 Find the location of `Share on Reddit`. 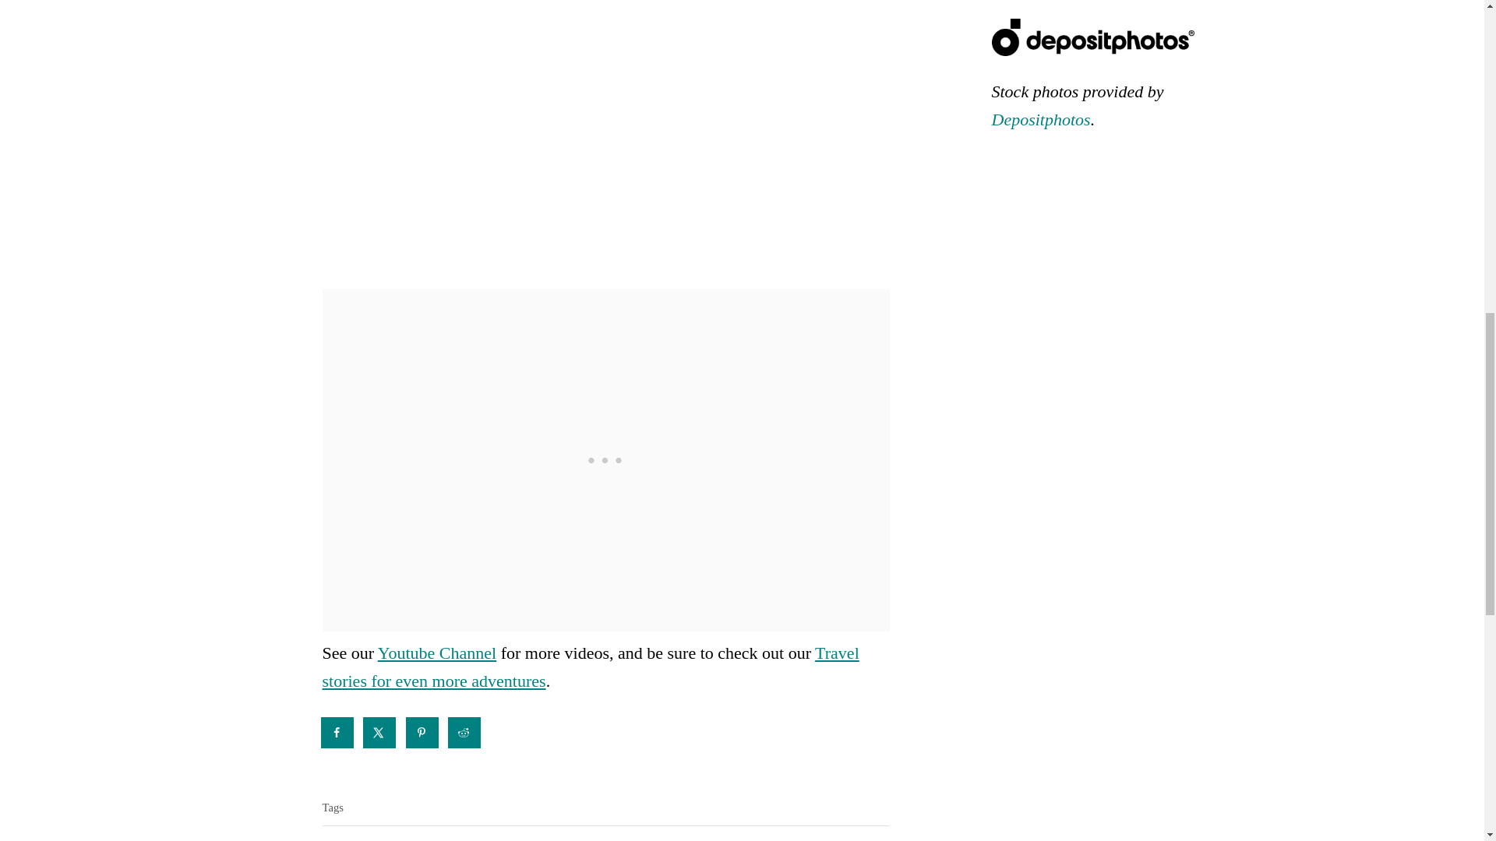

Share on Reddit is located at coordinates (464, 733).